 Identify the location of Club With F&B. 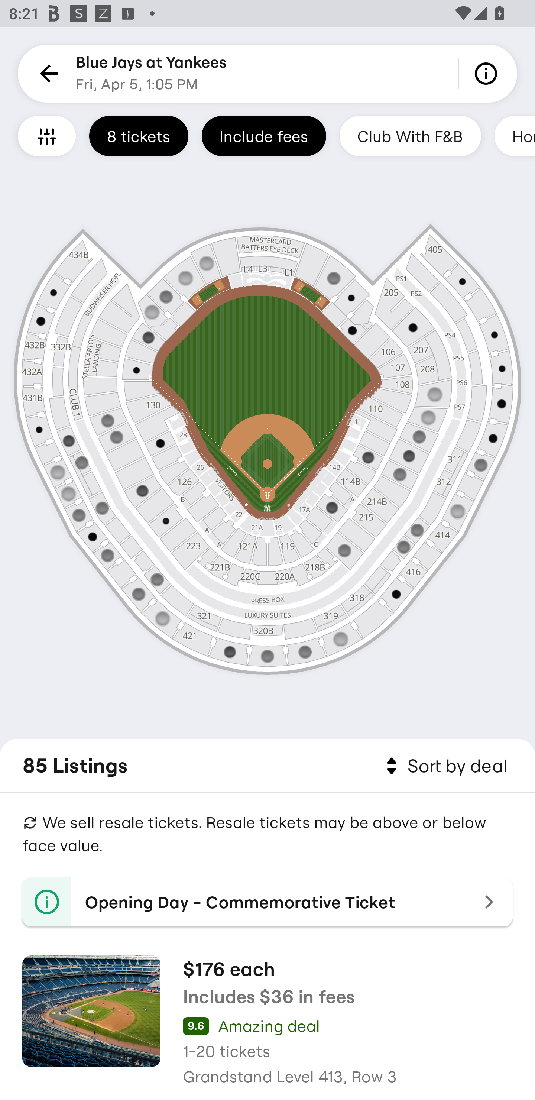
(410, 136).